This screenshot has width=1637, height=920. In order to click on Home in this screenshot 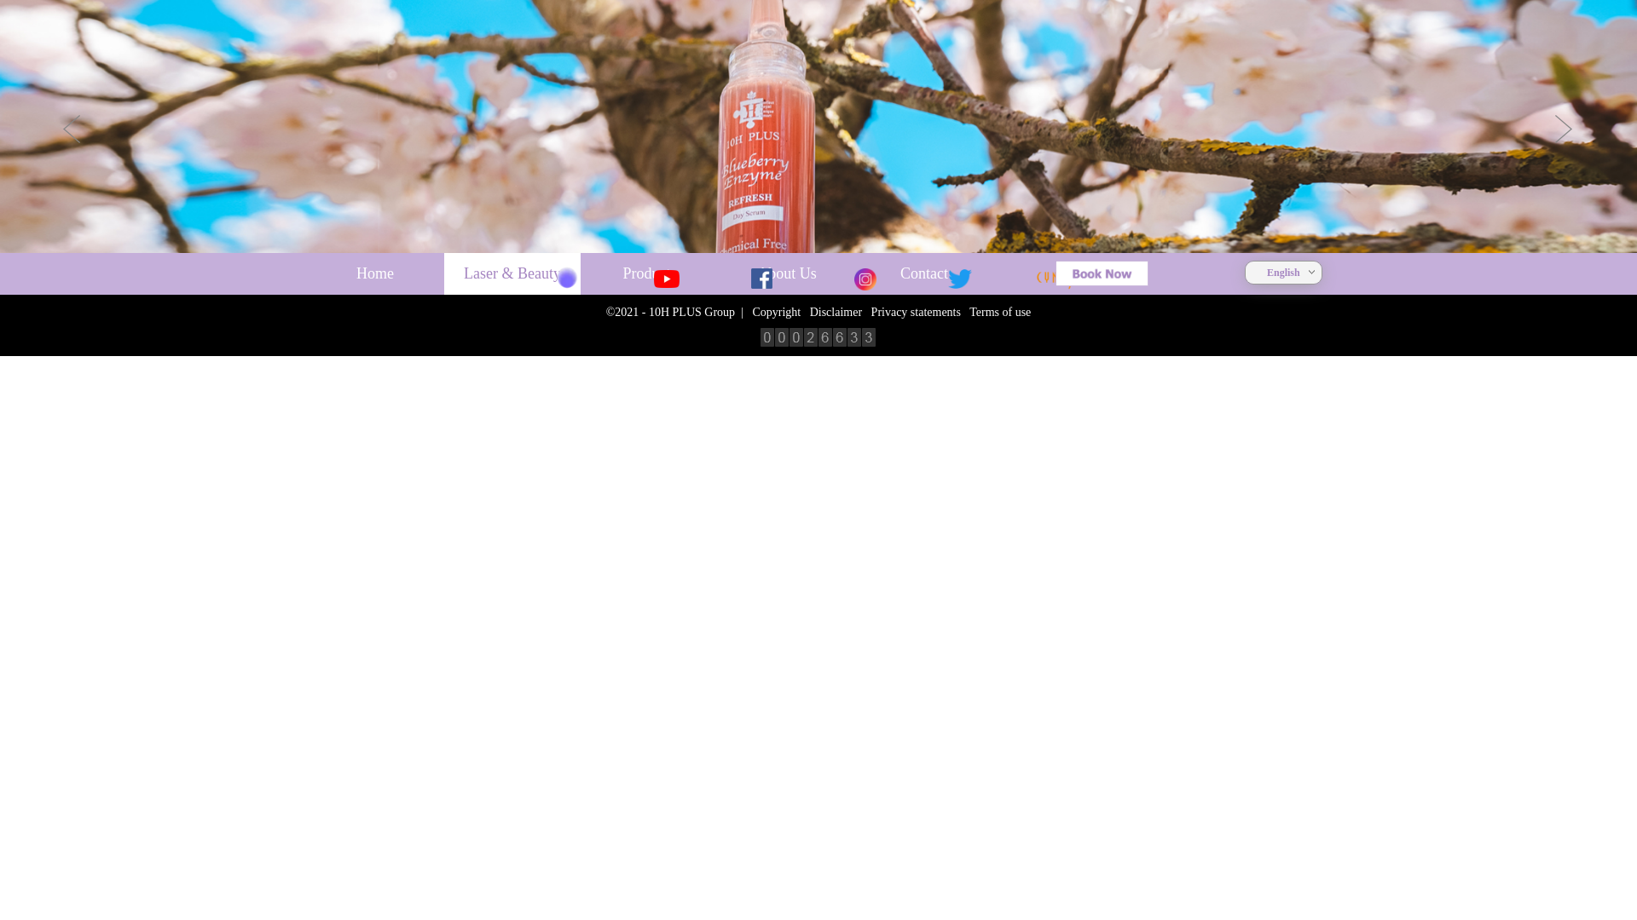, I will do `click(375, 274)`.